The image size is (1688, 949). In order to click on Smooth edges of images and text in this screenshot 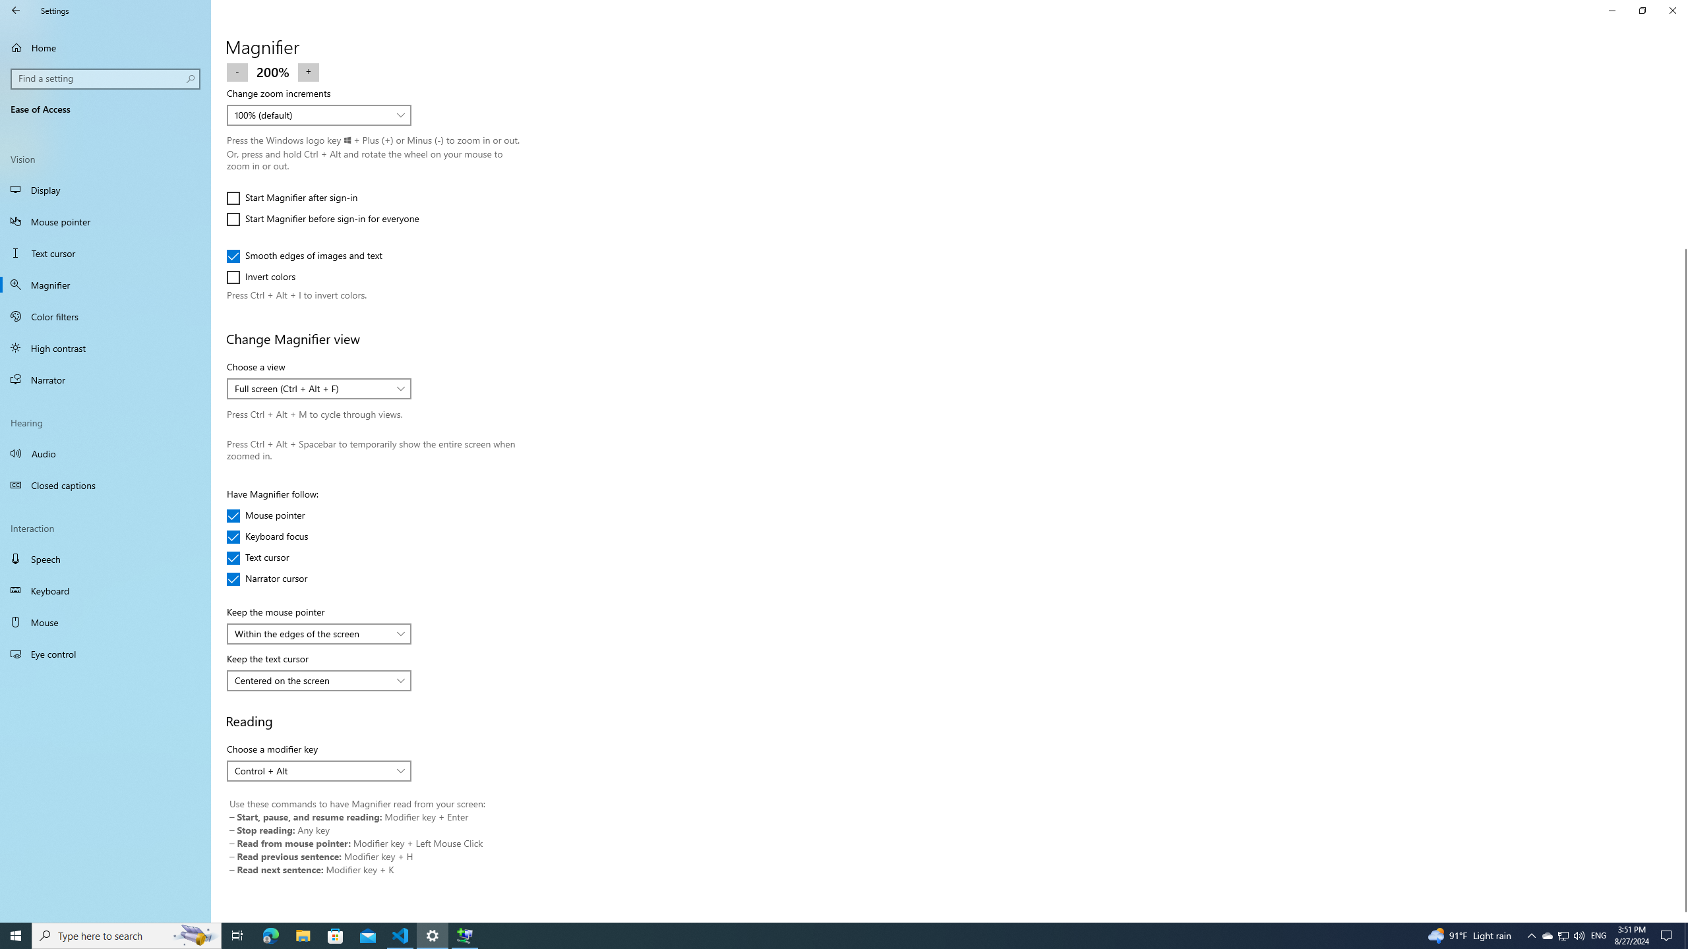, I will do `click(305, 256)`.